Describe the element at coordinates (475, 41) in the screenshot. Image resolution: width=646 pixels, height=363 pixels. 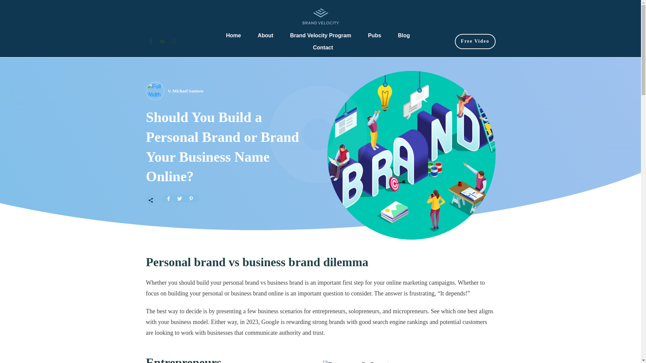
I see `Free Video` at that location.